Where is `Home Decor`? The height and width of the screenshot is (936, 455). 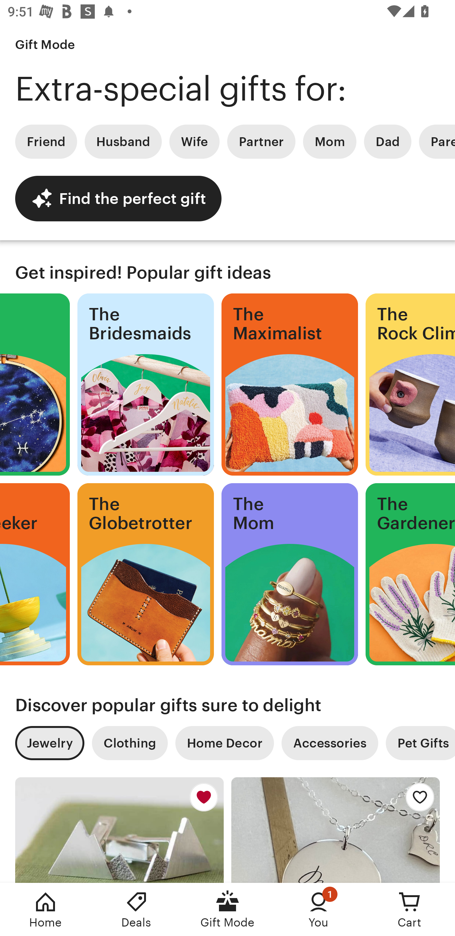 Home Decor is located at coordinates (224, 743).